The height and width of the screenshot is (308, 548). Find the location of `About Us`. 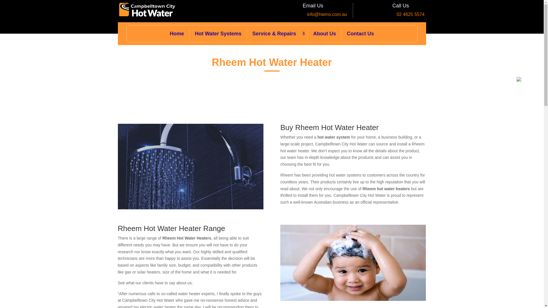

About Us is located at coordinates (324, 34).